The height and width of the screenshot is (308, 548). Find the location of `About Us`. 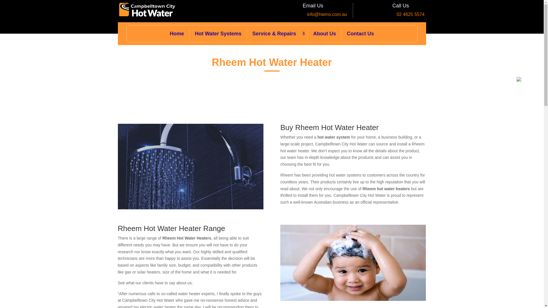

About Us is located at coordinates (324, 34).